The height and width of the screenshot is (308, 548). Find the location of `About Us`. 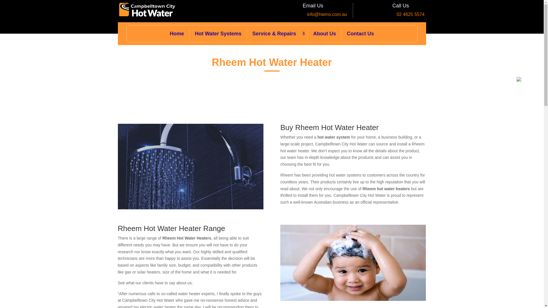

About Us is located at coordinates (324, 34).